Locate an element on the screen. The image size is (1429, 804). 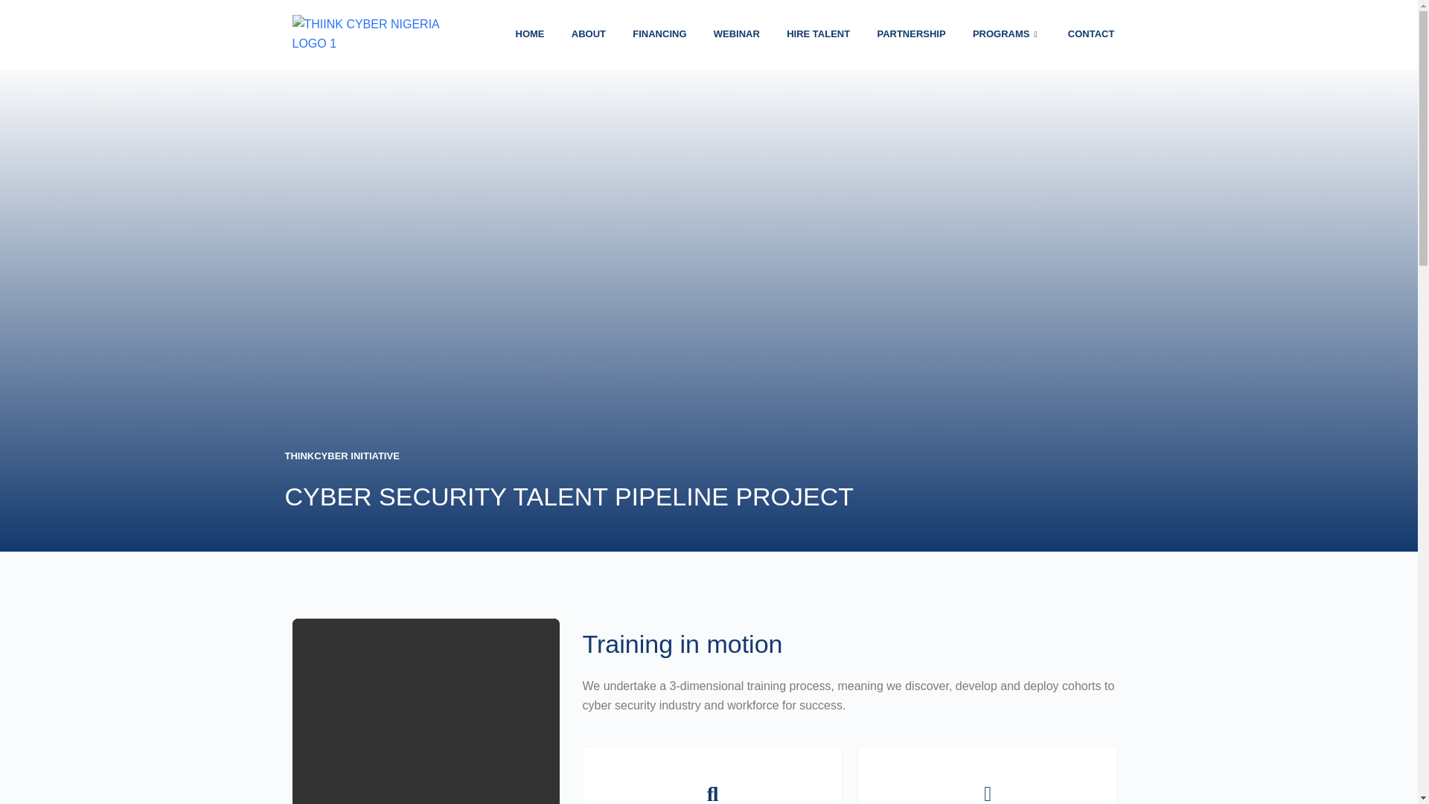
PARTNERSHIP is located at coordinates (911, 34).